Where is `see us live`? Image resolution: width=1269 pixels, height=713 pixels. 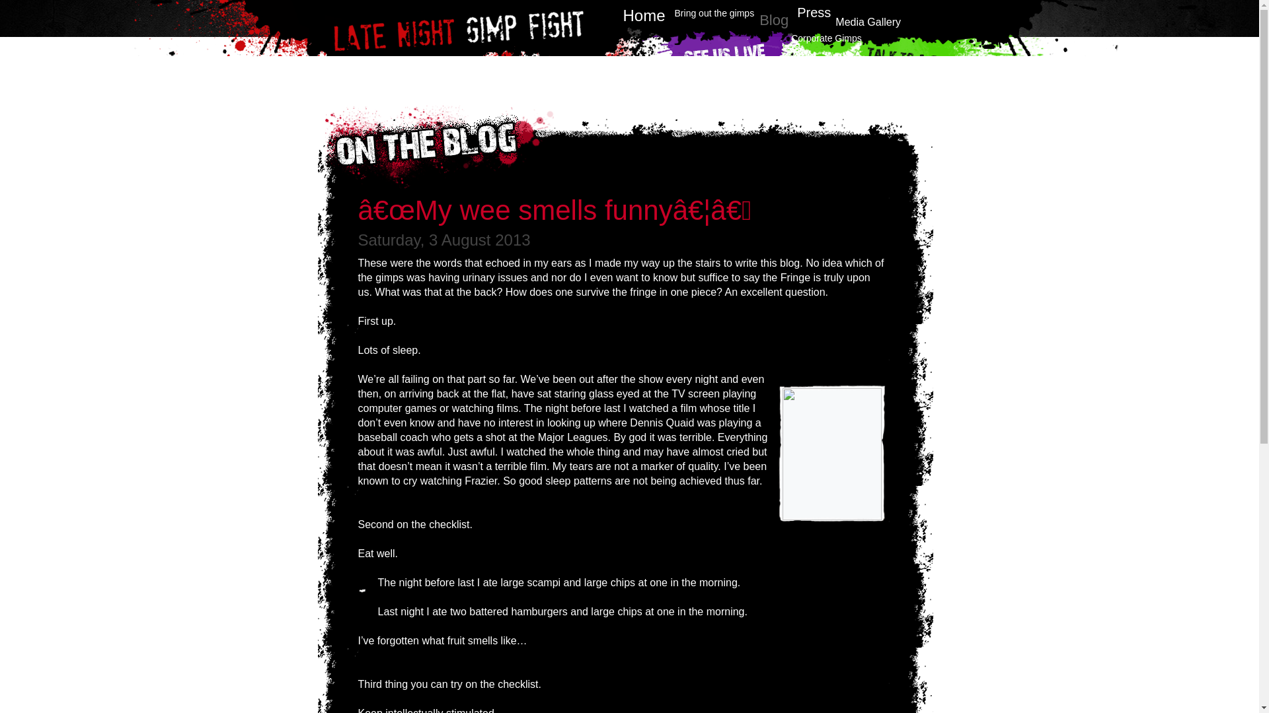
see us live is located at coordinates (728, 61).